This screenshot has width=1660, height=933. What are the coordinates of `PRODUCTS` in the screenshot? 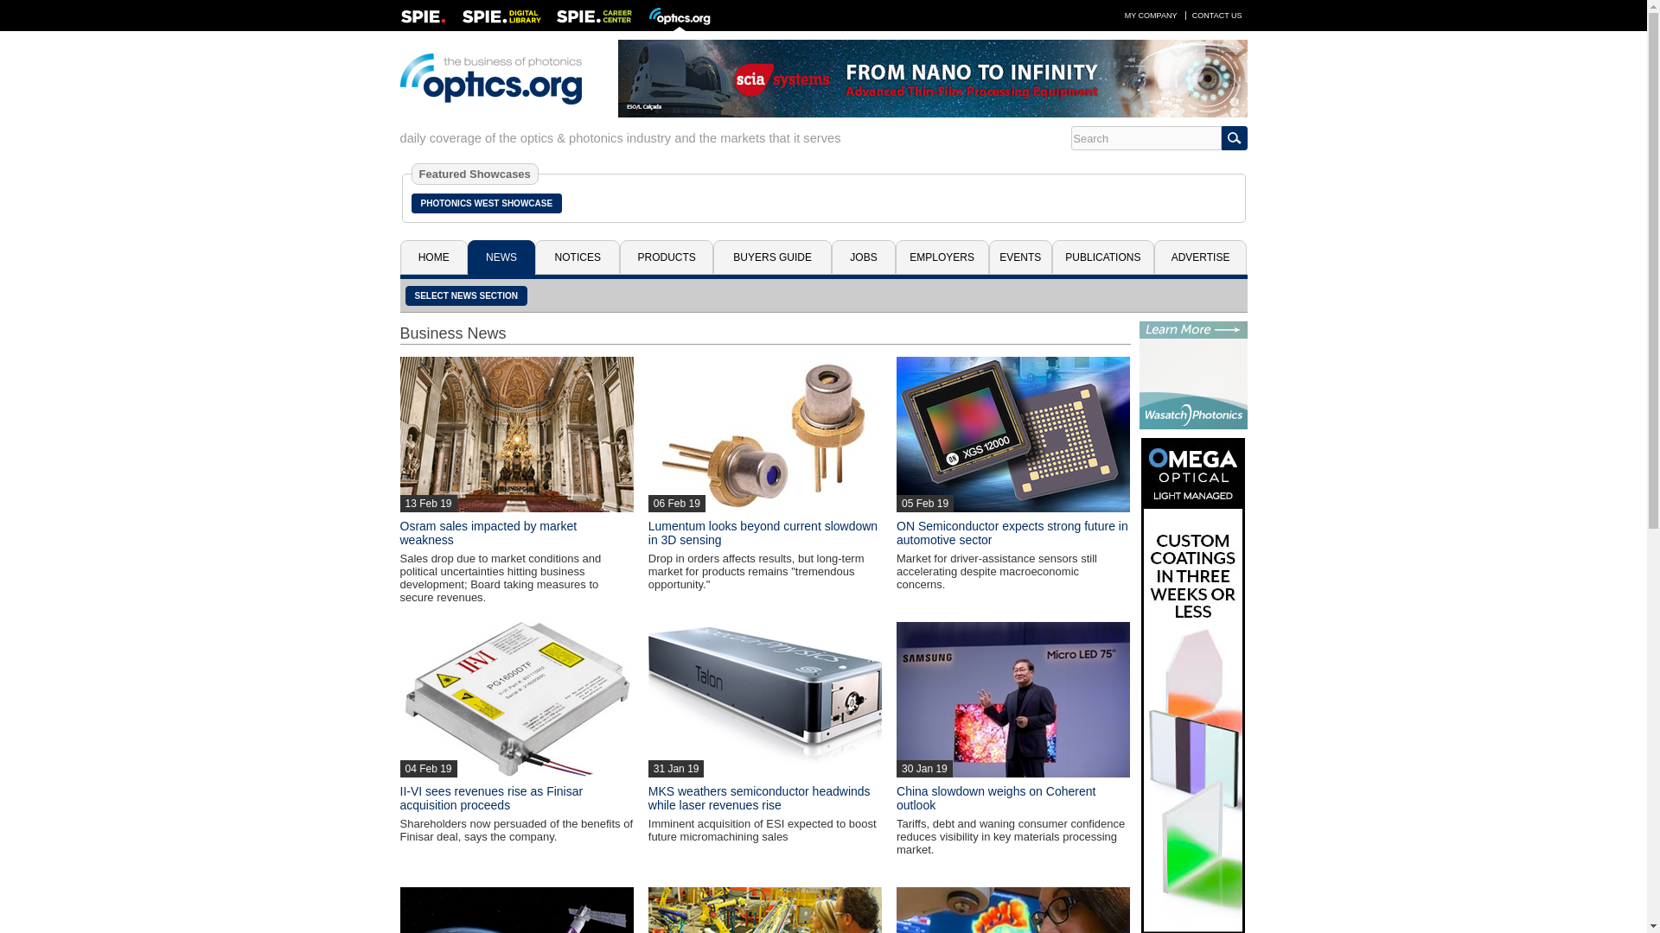 It's located at (666, 257).